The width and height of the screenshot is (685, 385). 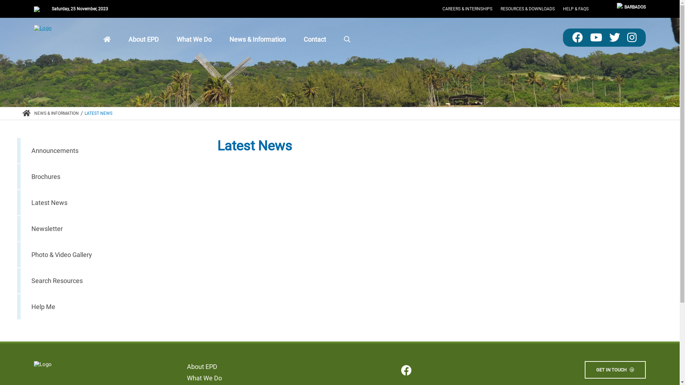 What do you see at coordinates (576, 9) in the screenshot?
I see `HELP & FAQS` at bounding box center [576, 9].